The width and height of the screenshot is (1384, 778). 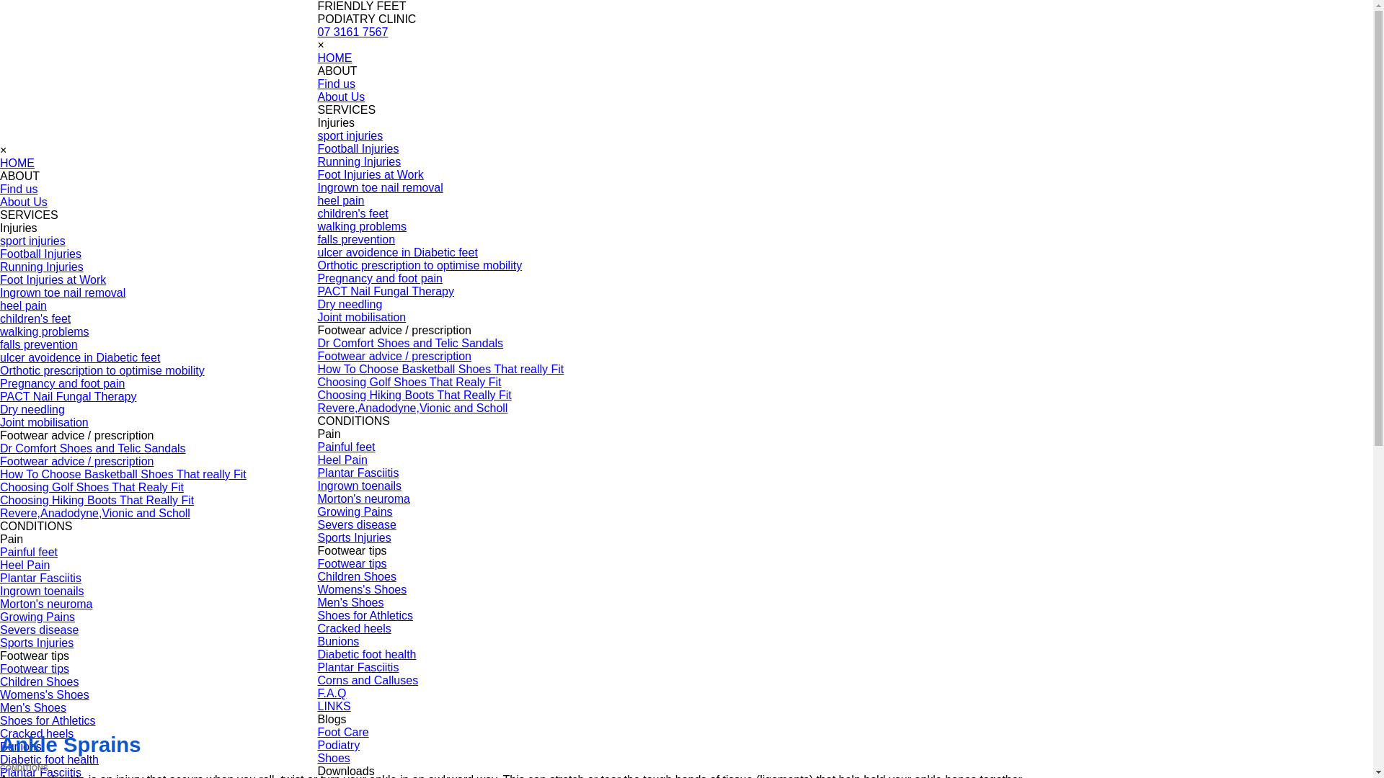 I want to click on Plantar Fasciitis, so click(x=358, y=473).